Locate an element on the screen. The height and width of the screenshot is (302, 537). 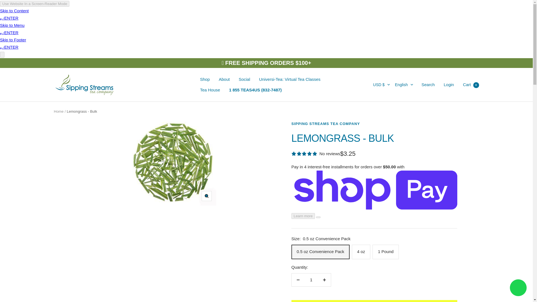
AUD is located at coordinates (375, 150).